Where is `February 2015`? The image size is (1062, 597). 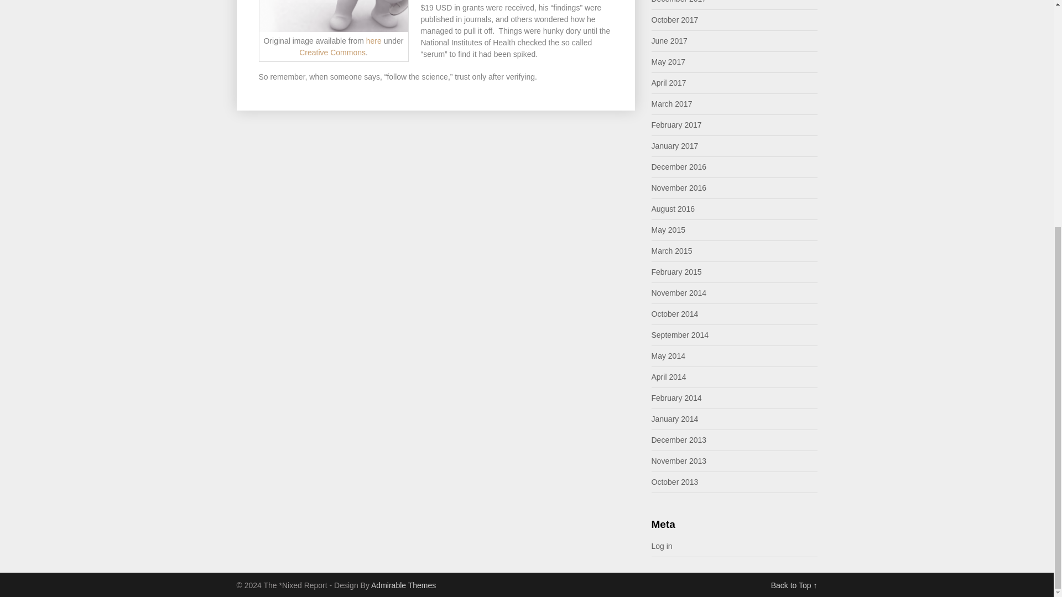 February 2015 is located at coordinates (677, 272).